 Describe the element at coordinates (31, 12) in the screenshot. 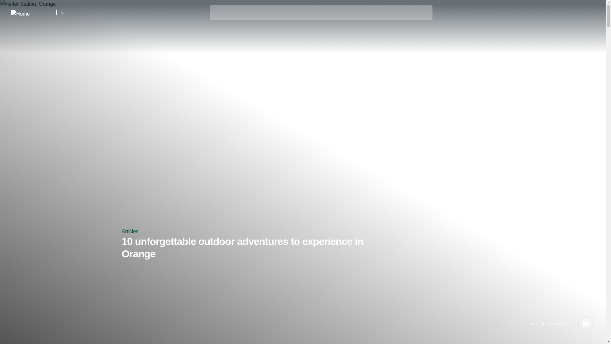

I see `Home` at that location.